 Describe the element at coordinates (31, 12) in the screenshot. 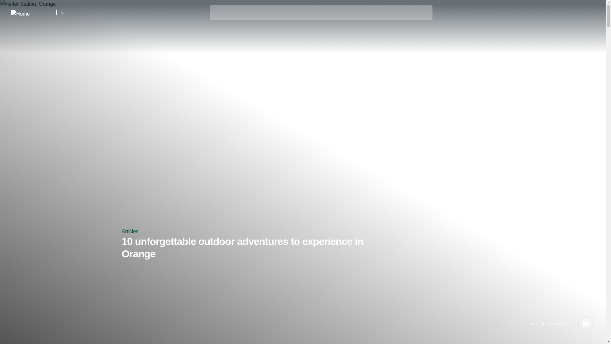

I see `Home` at that location.